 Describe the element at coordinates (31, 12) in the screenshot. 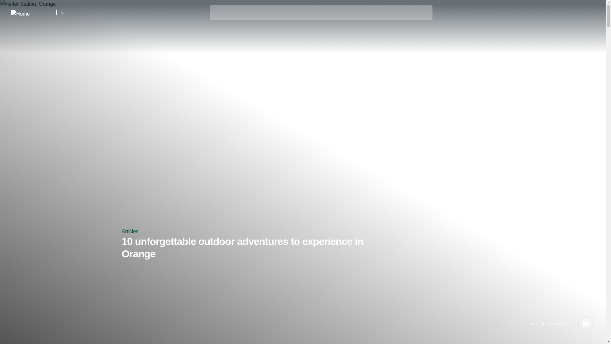

I see `Home` at that location.